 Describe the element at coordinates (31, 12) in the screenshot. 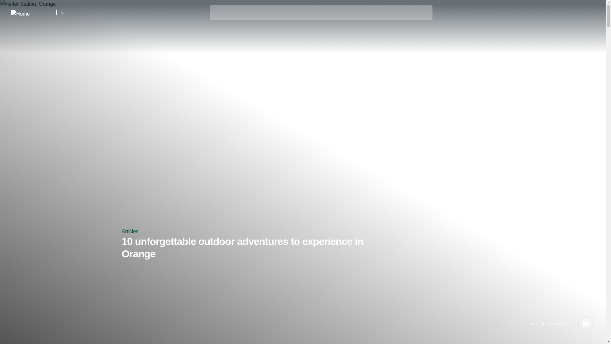

I see `Home` at that location.